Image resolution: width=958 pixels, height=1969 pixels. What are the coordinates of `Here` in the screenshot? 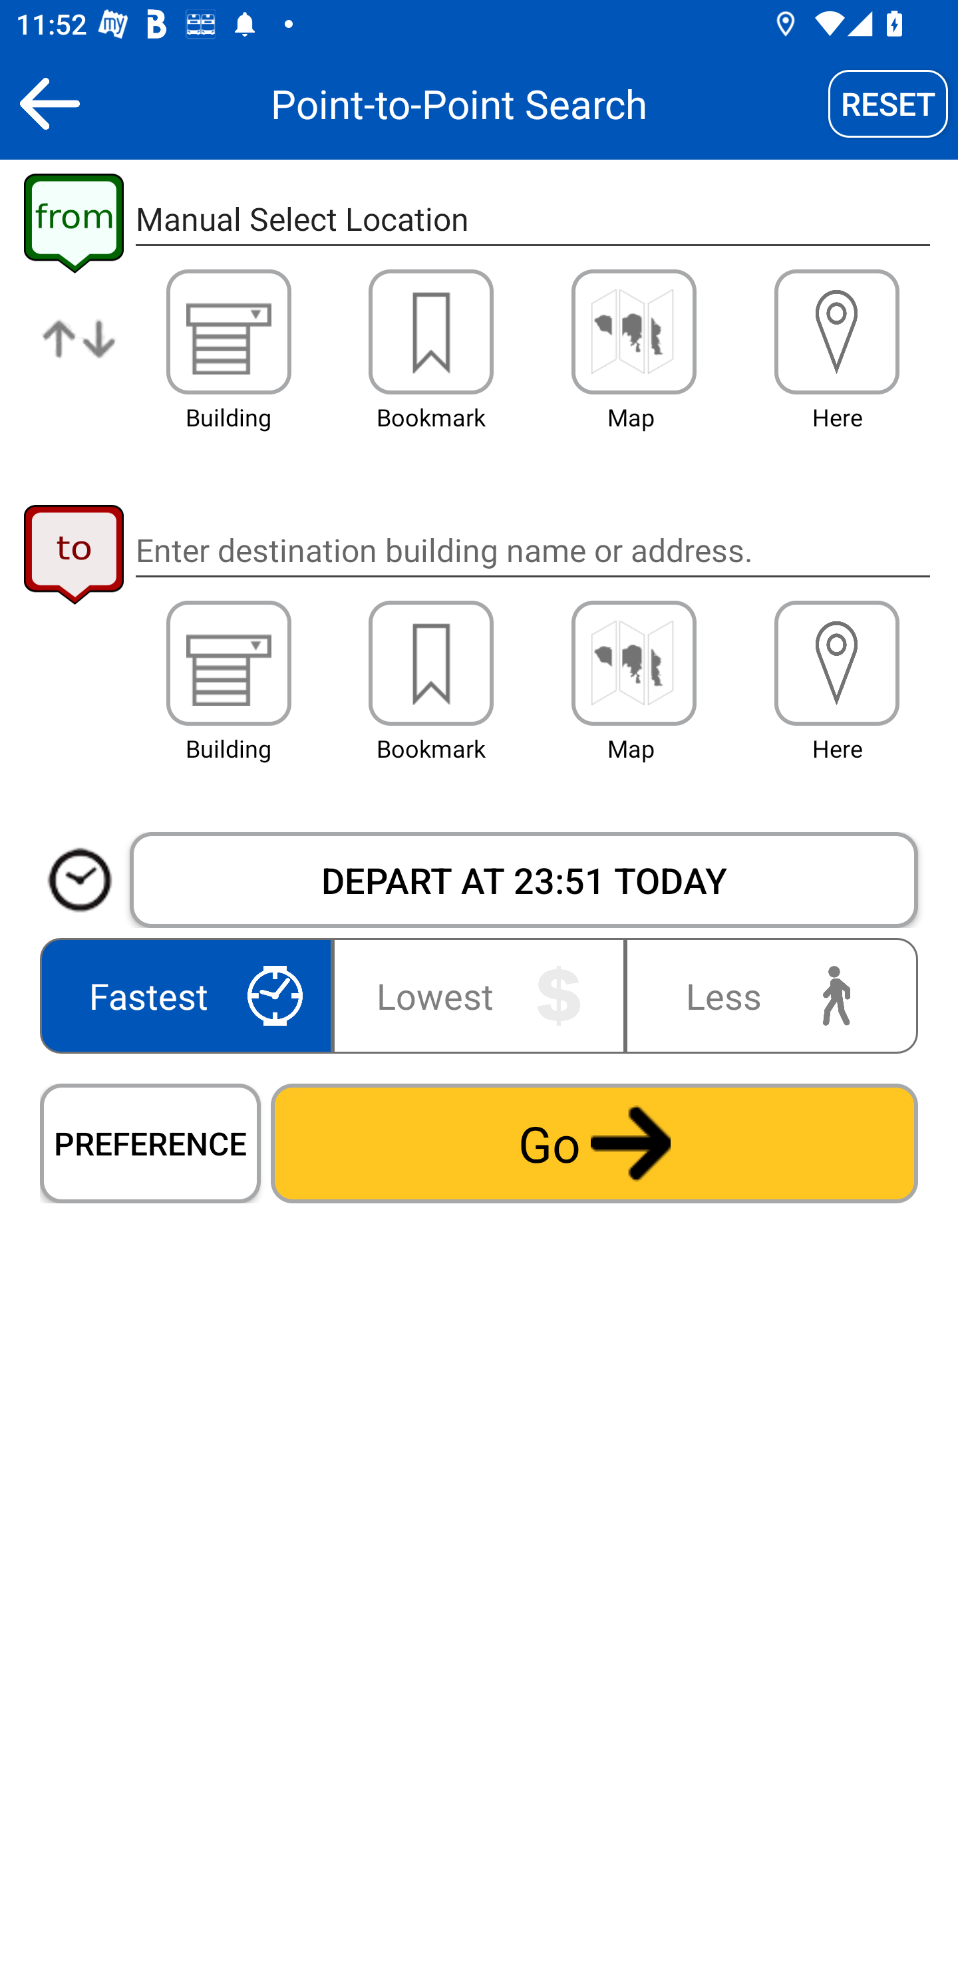 It's located at (837, 663).